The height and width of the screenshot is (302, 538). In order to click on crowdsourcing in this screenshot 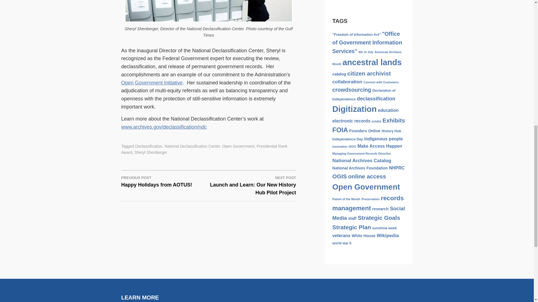, I will do `click(165, 181)`.